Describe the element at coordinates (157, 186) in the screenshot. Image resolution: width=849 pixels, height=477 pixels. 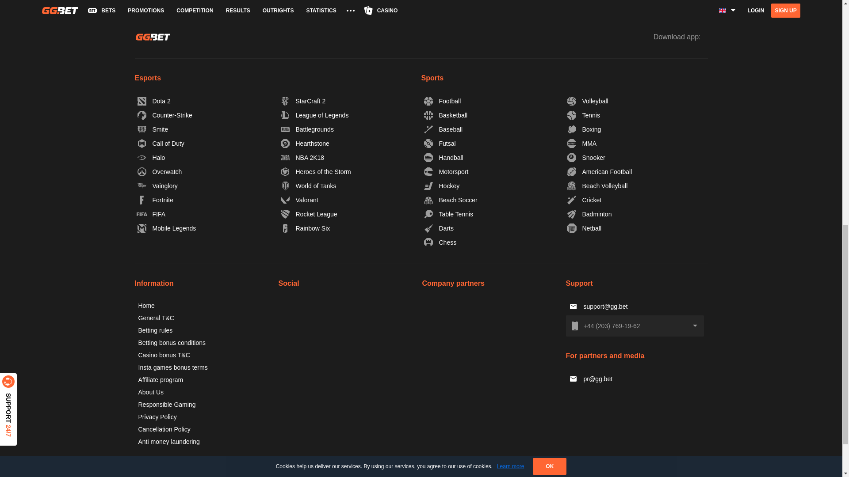
I see `Vainglory` at that location.